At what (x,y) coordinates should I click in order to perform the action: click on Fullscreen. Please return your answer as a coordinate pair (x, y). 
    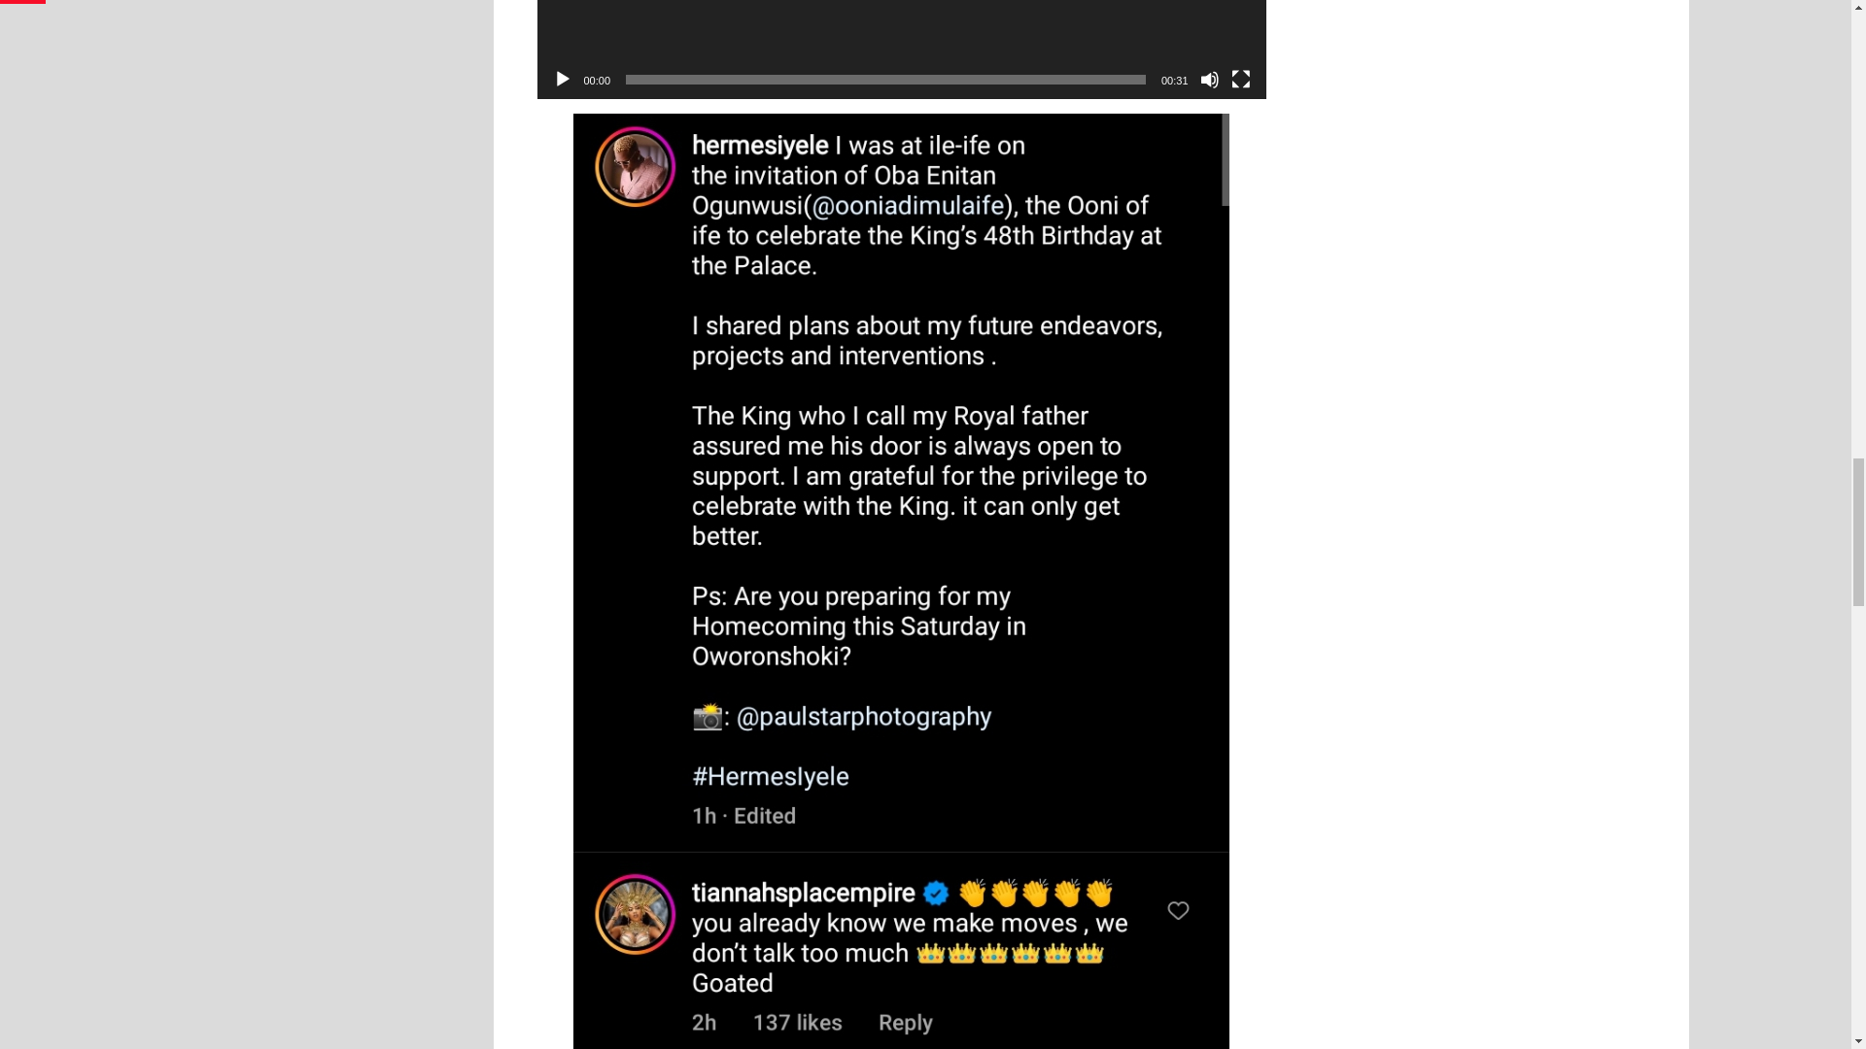
    Looking at the image, I should click on (1240, 80).